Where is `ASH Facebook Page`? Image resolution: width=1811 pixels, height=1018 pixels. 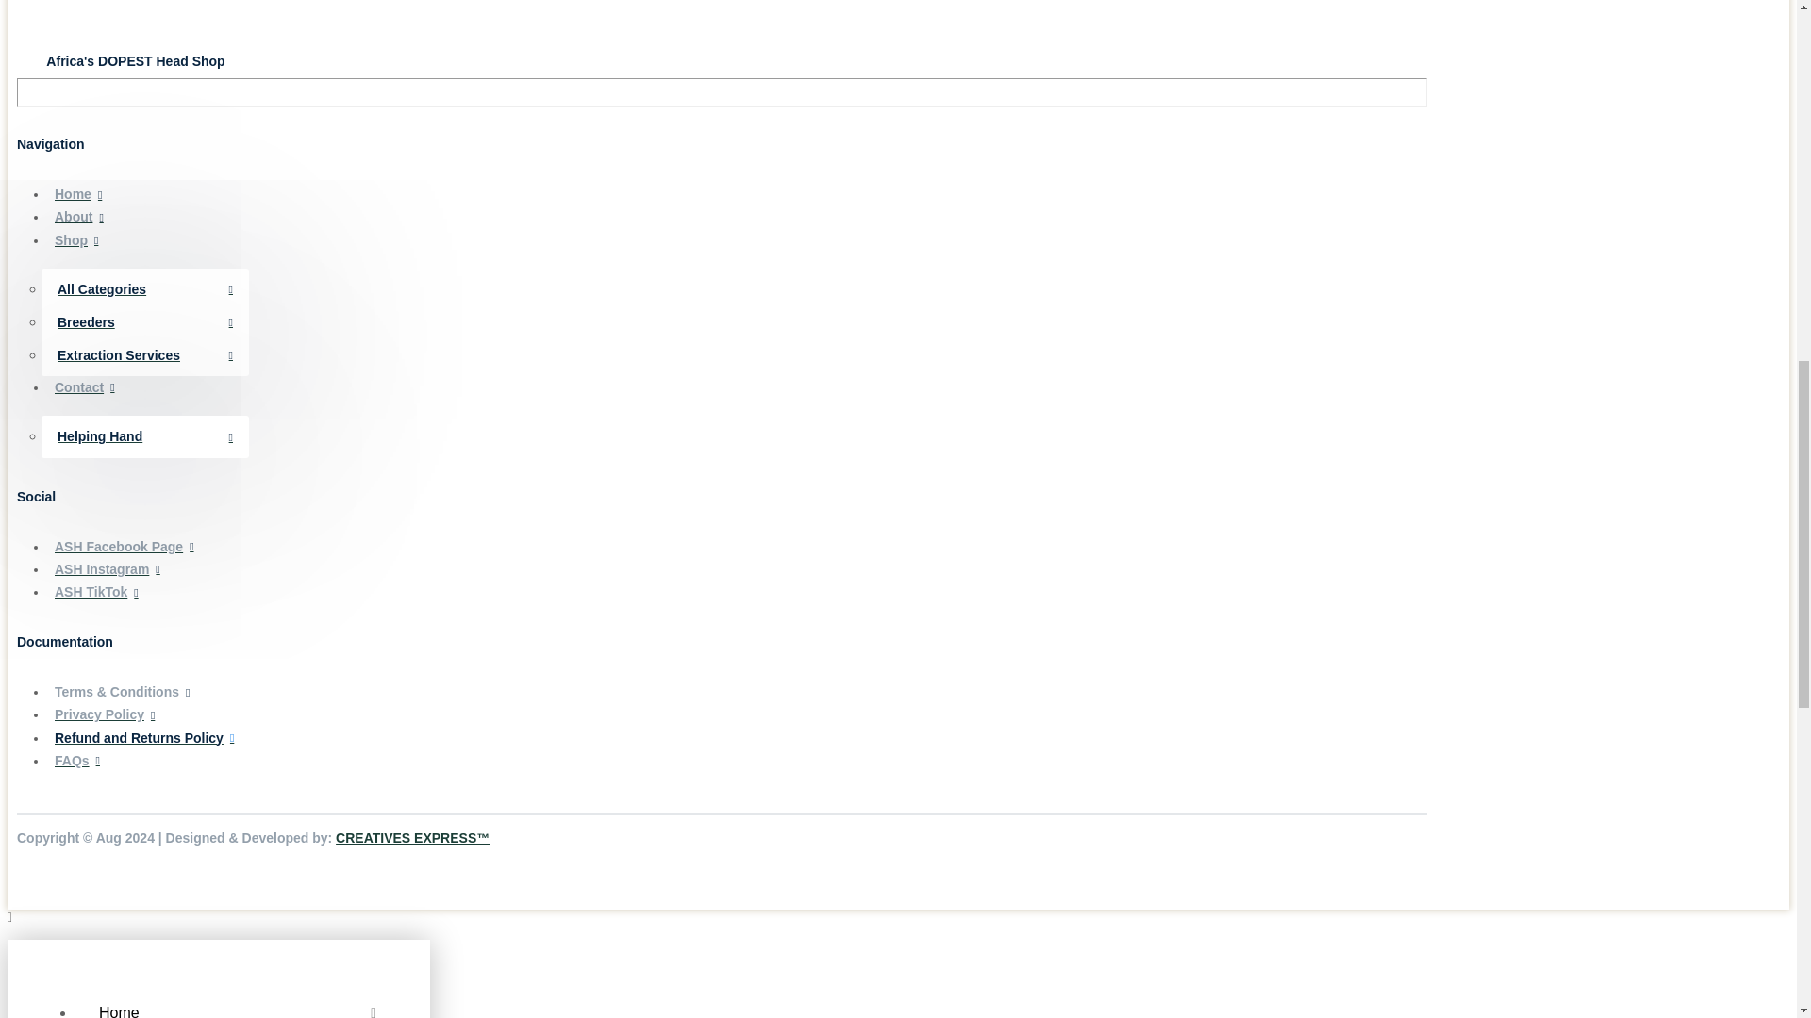
ASH Facebook Page is located at coordinates (741, 547).